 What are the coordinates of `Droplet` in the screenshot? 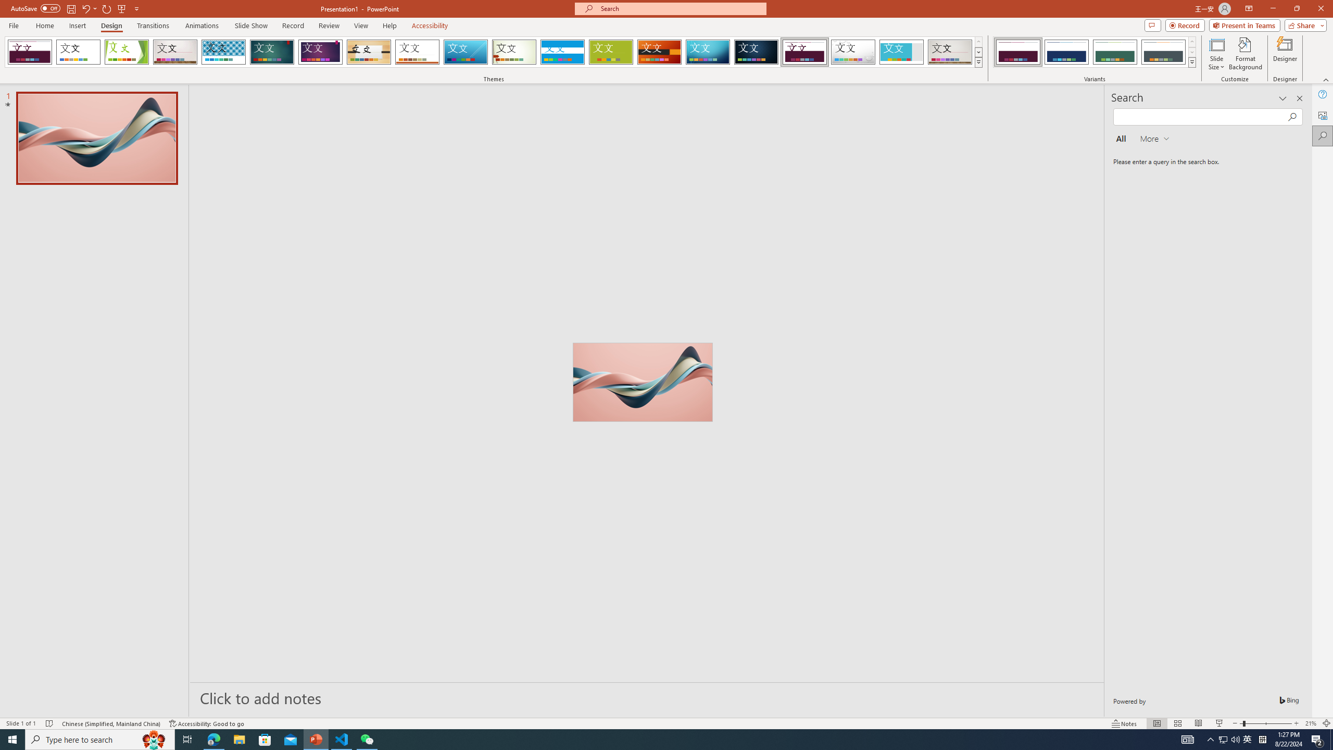 It's located at (853, 52).